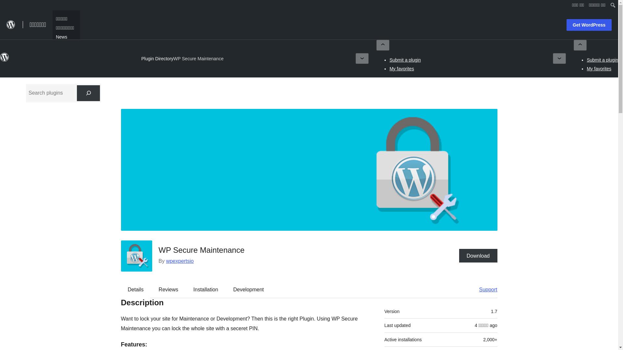 The image size is (623, 350). Describe the element at coordinates (136, 290) in the screenshot. I see `Details` at that location.